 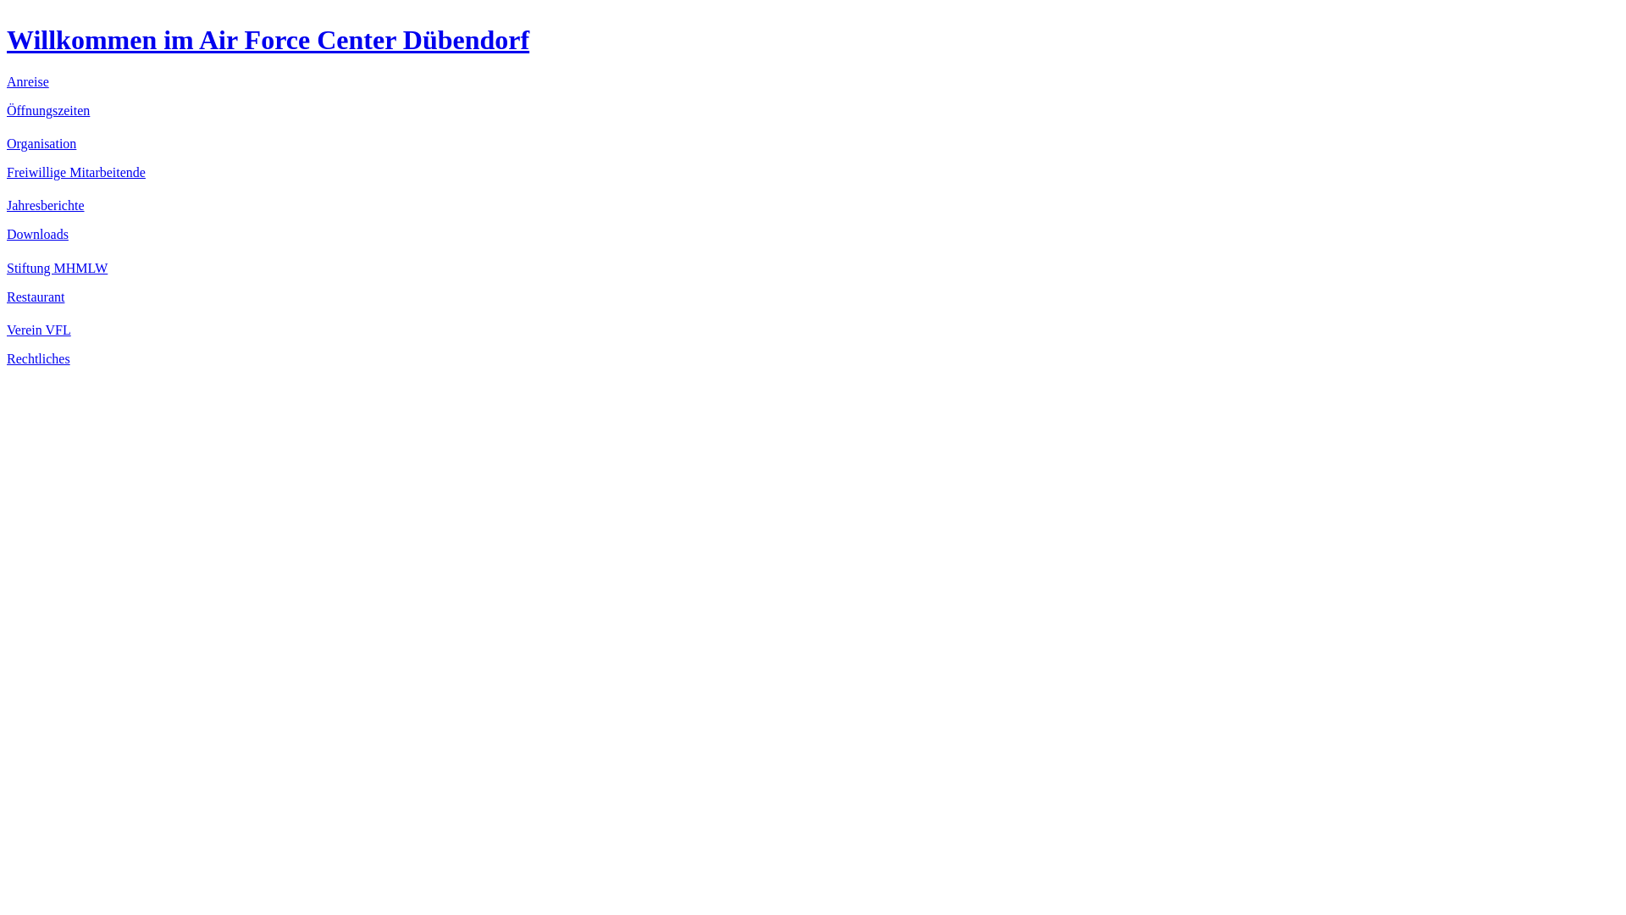 What do you see at coordinates (39, 359) in the screenshot?
I see `Rechtliches` at bounding box center [39, 359].